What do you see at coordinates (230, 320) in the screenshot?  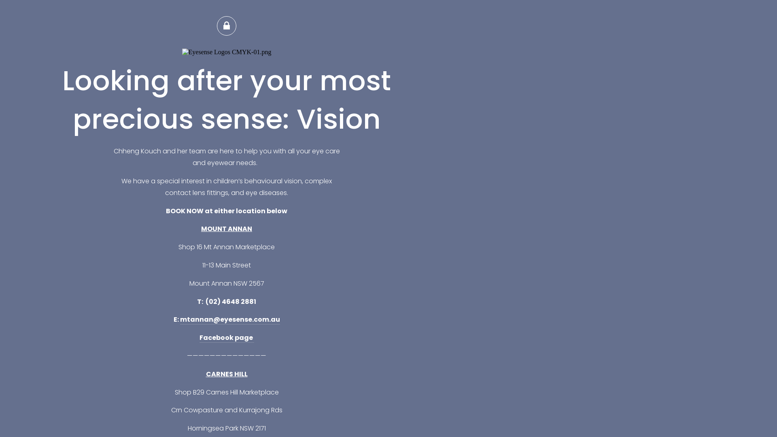 I see `mtannan@eyesense.com.au` at bounding box center [230, 320].